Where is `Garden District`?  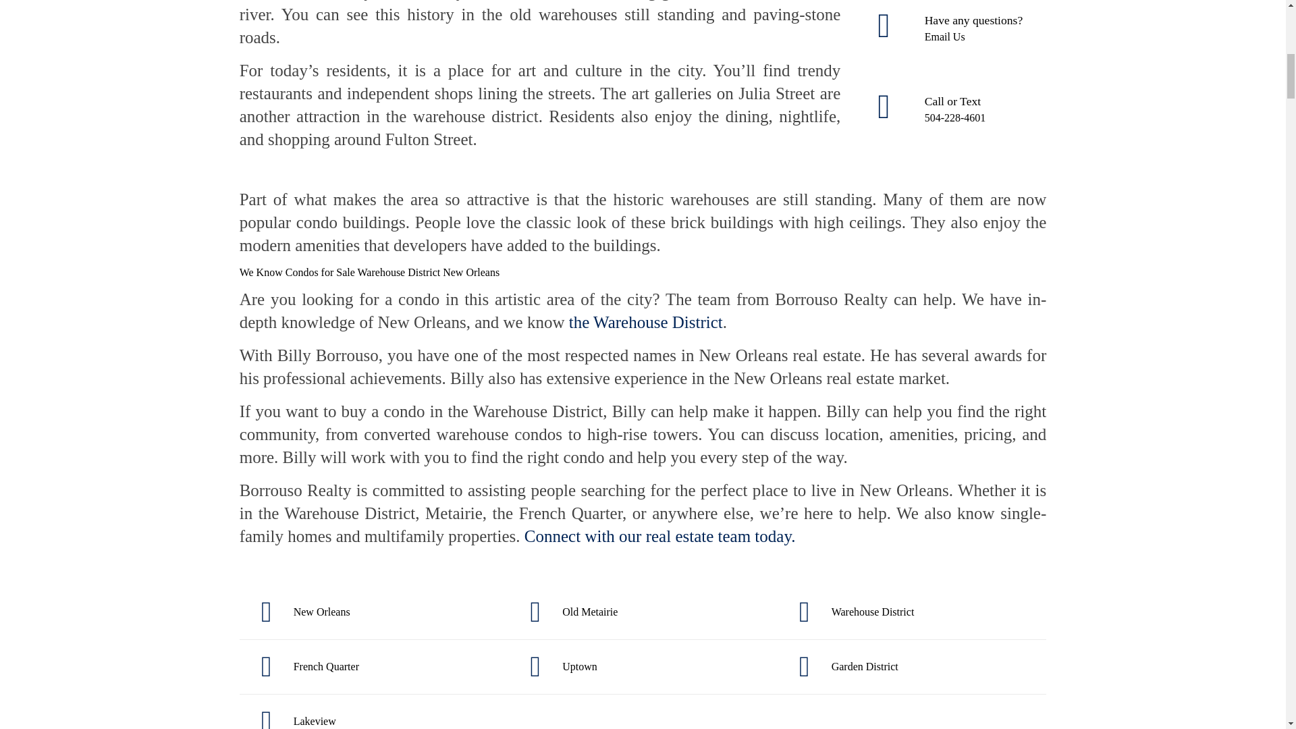 Garden District is located at coordinates (911, 667).